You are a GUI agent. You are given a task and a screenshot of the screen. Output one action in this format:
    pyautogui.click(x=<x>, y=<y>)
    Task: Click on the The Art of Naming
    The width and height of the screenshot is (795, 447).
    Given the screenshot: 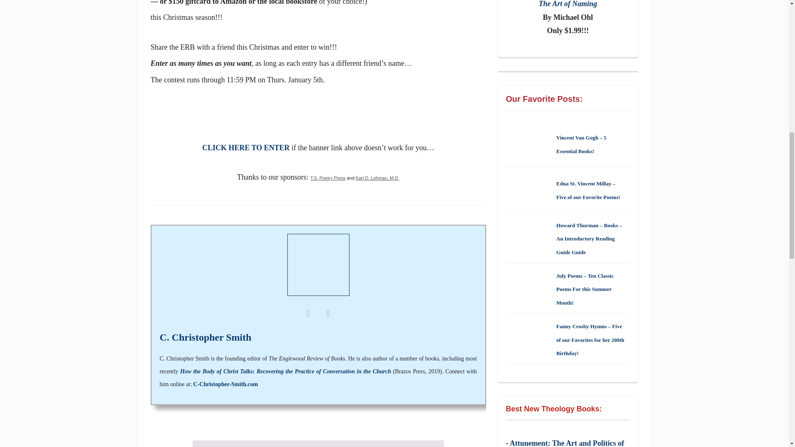 What is the action you would take?
    pyautogui.click(x=568, y=4)
    